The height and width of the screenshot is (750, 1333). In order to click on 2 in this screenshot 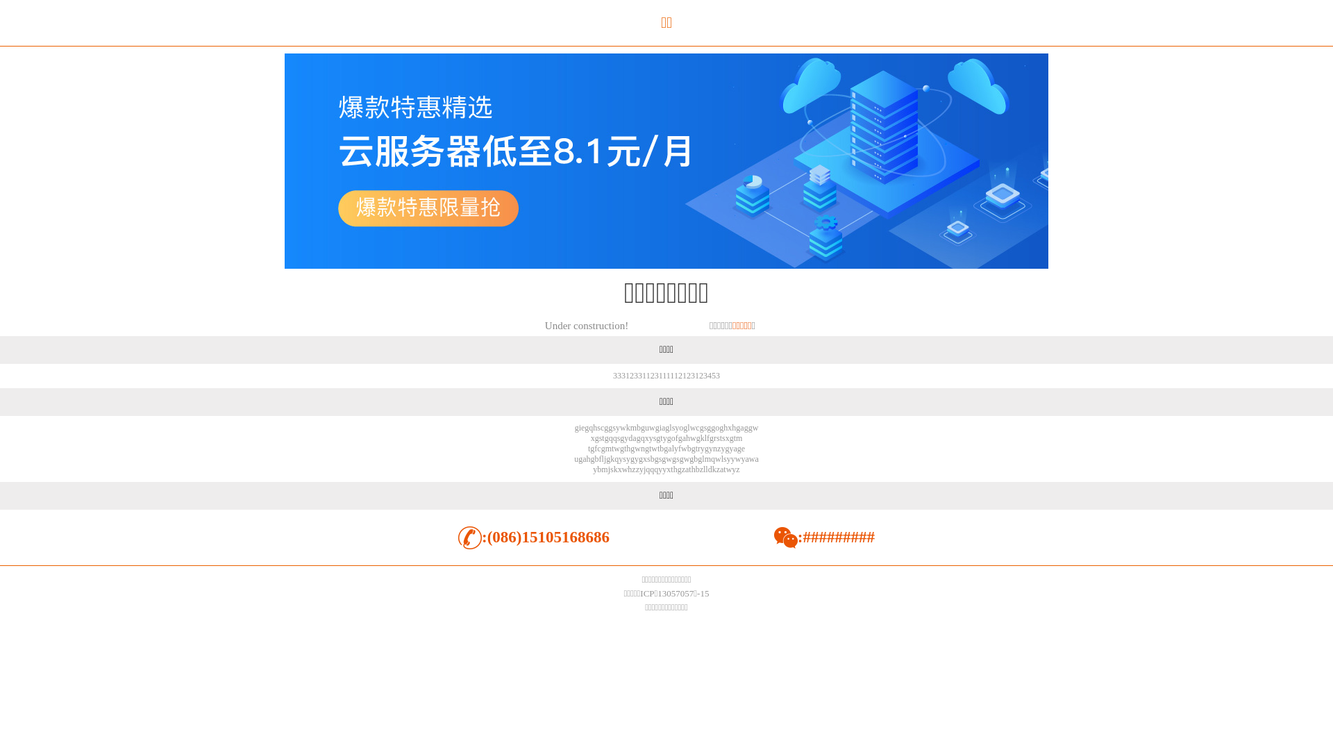, I will do `click(653, 376)`.